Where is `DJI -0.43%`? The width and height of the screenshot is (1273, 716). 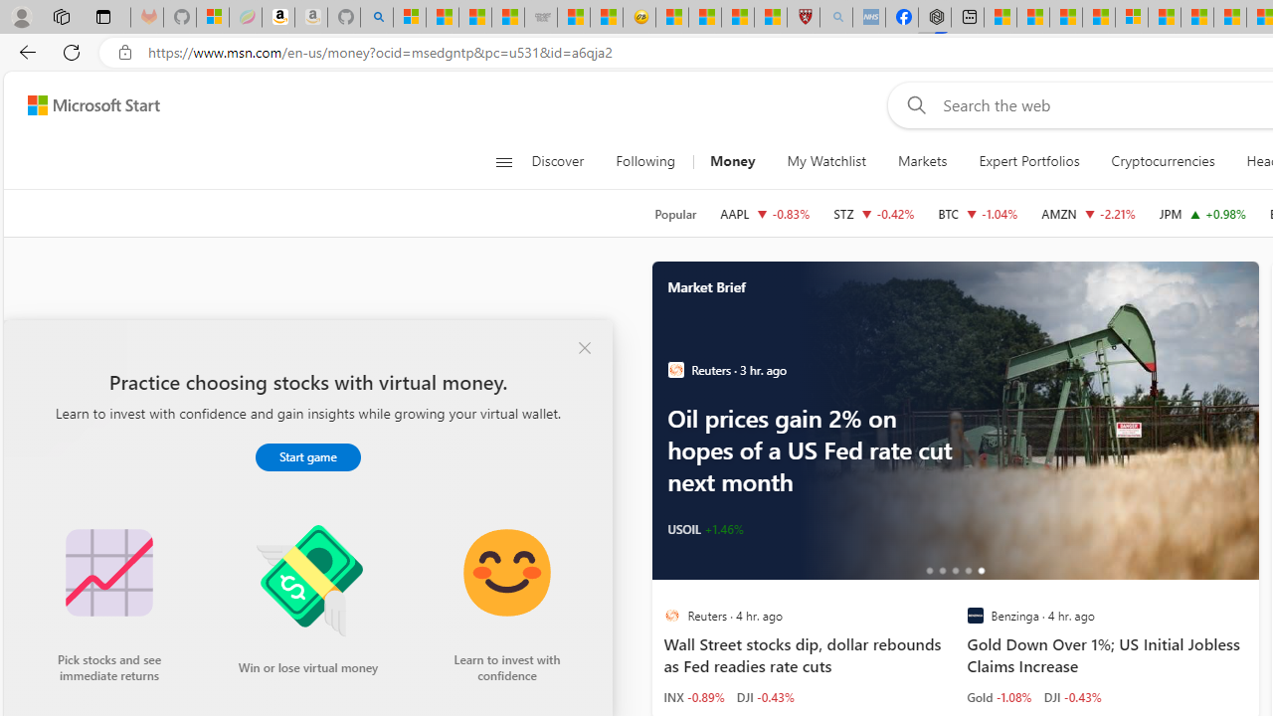 DJI -0.43% is located at coordinates (1072, 696).